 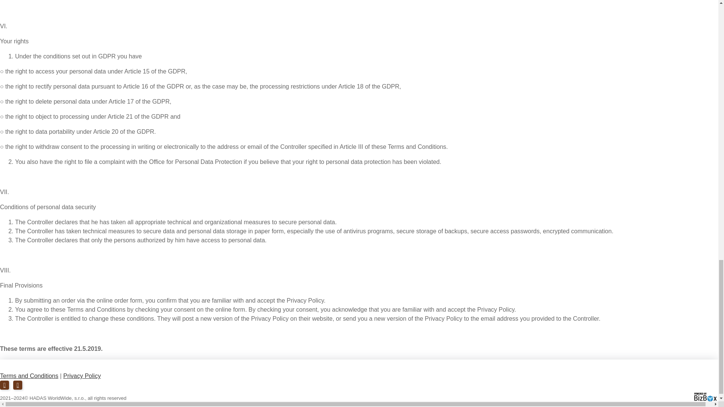 I want to click on Instagram, so click(x=17, y=385).